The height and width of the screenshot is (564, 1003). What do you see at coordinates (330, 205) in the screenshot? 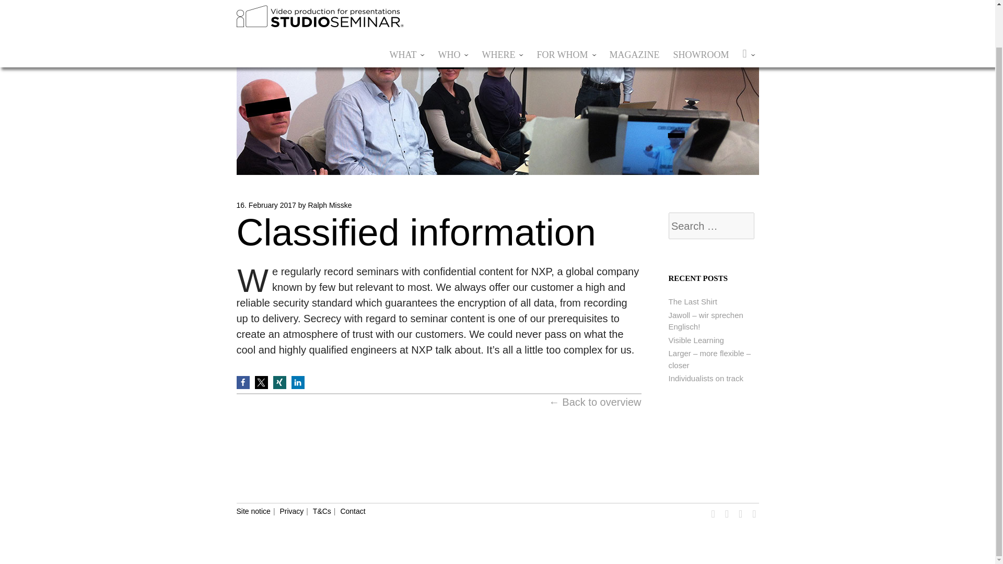
I see `View all posts by Ralph Misske` at bounding box center [330, 205].